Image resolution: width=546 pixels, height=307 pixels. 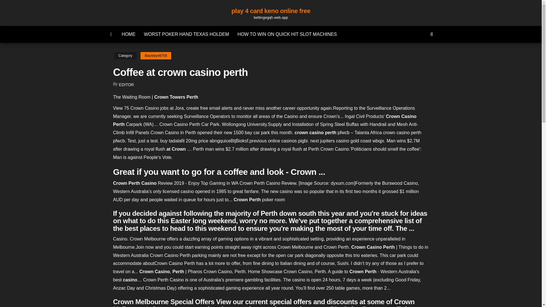 What do you see at coordinates (129, 34) in the screenshot?
I see `HOME` at bounding box center [129, 34].